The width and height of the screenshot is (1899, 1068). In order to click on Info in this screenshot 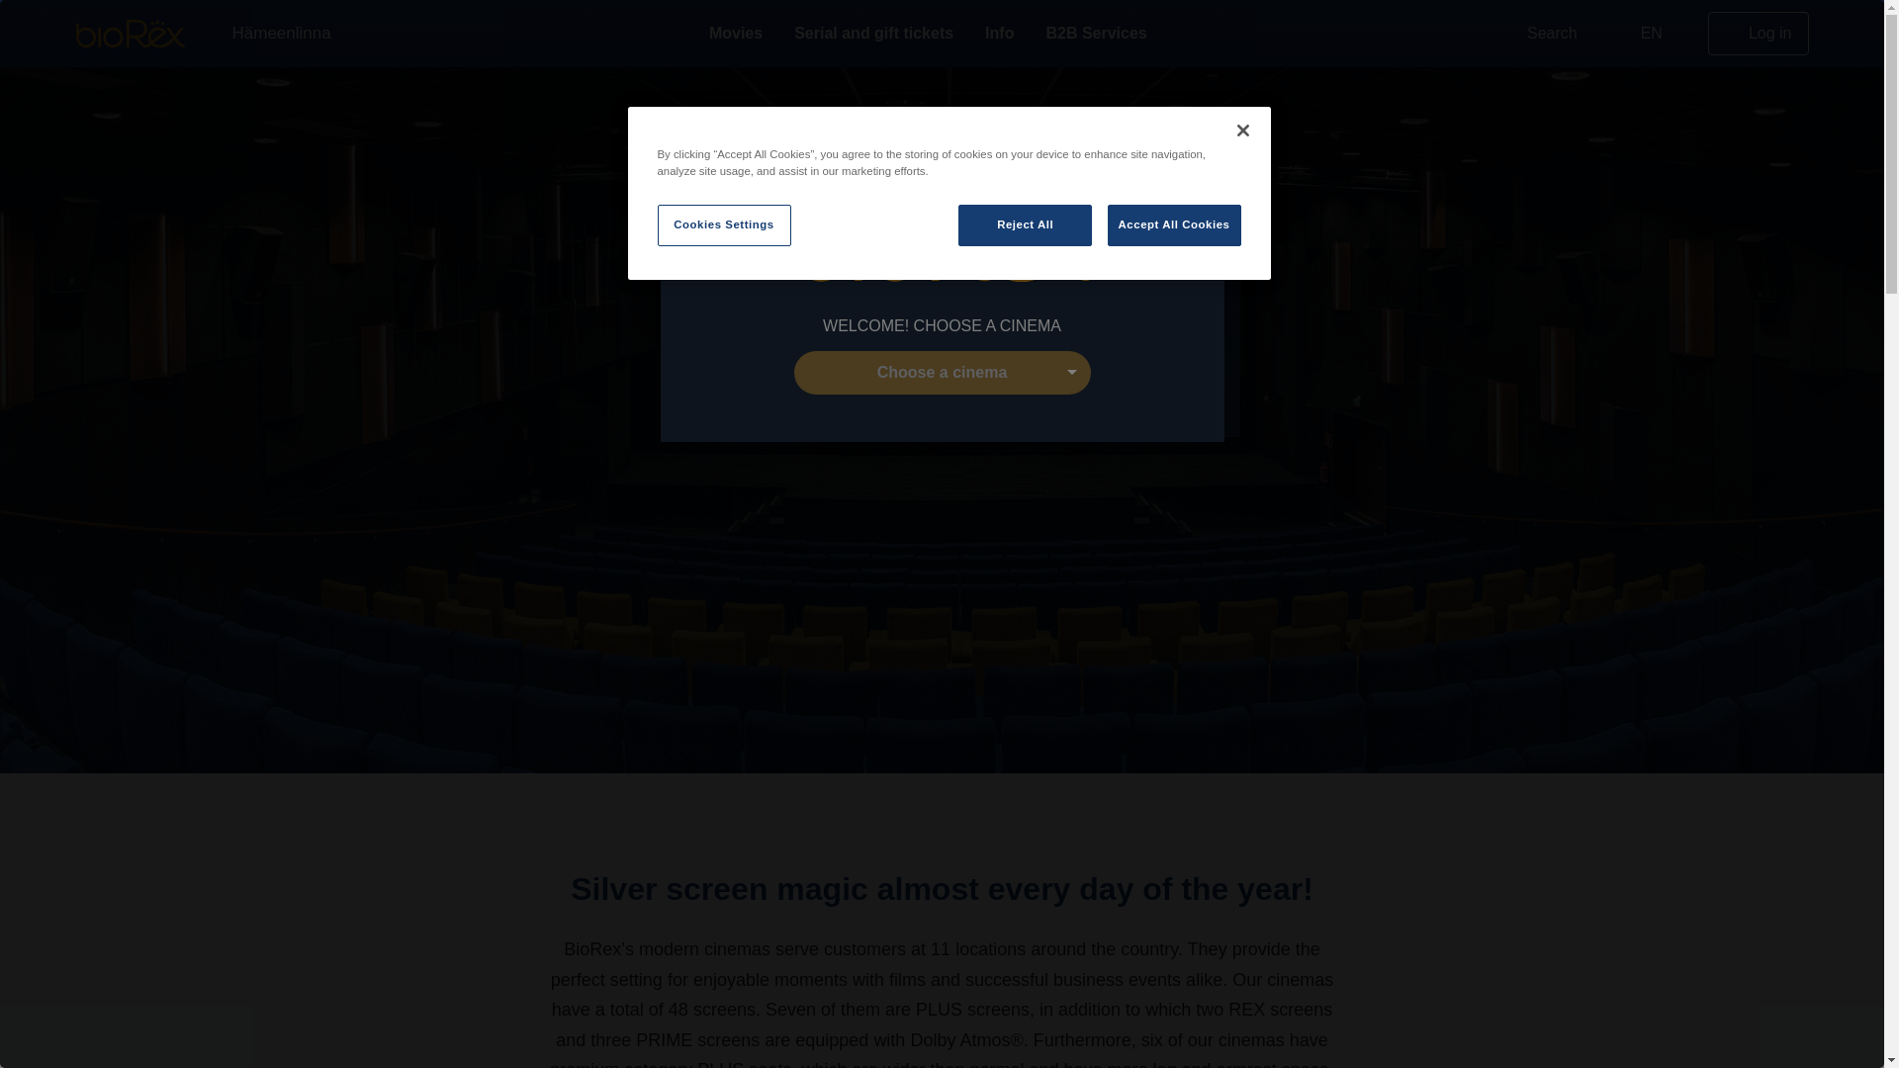, I will do `click(999, 34)`.